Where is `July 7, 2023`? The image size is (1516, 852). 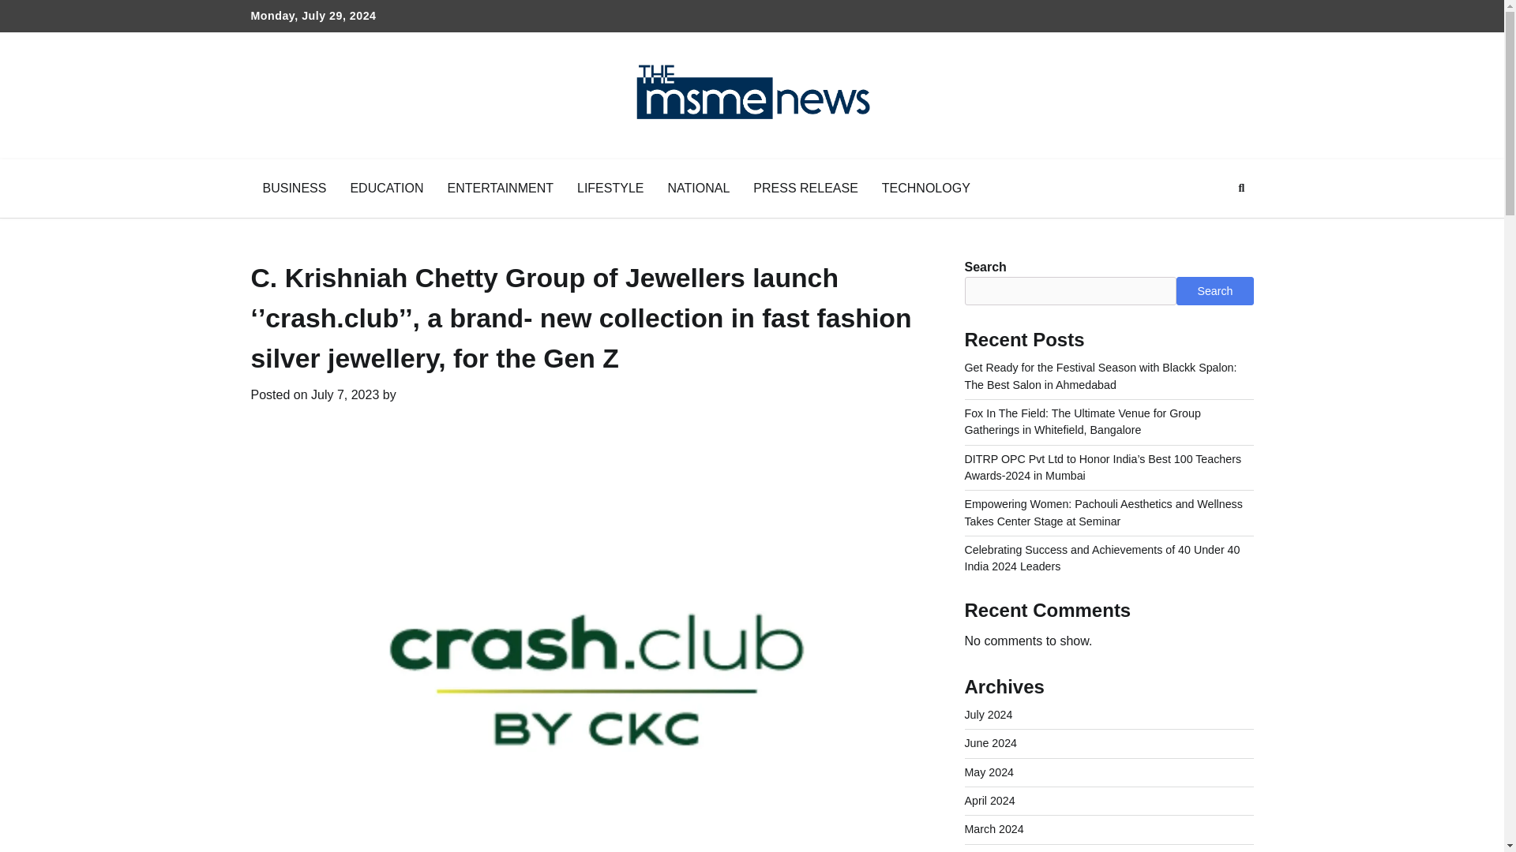
July 7, 2023 is located at coordinates (344, 394).